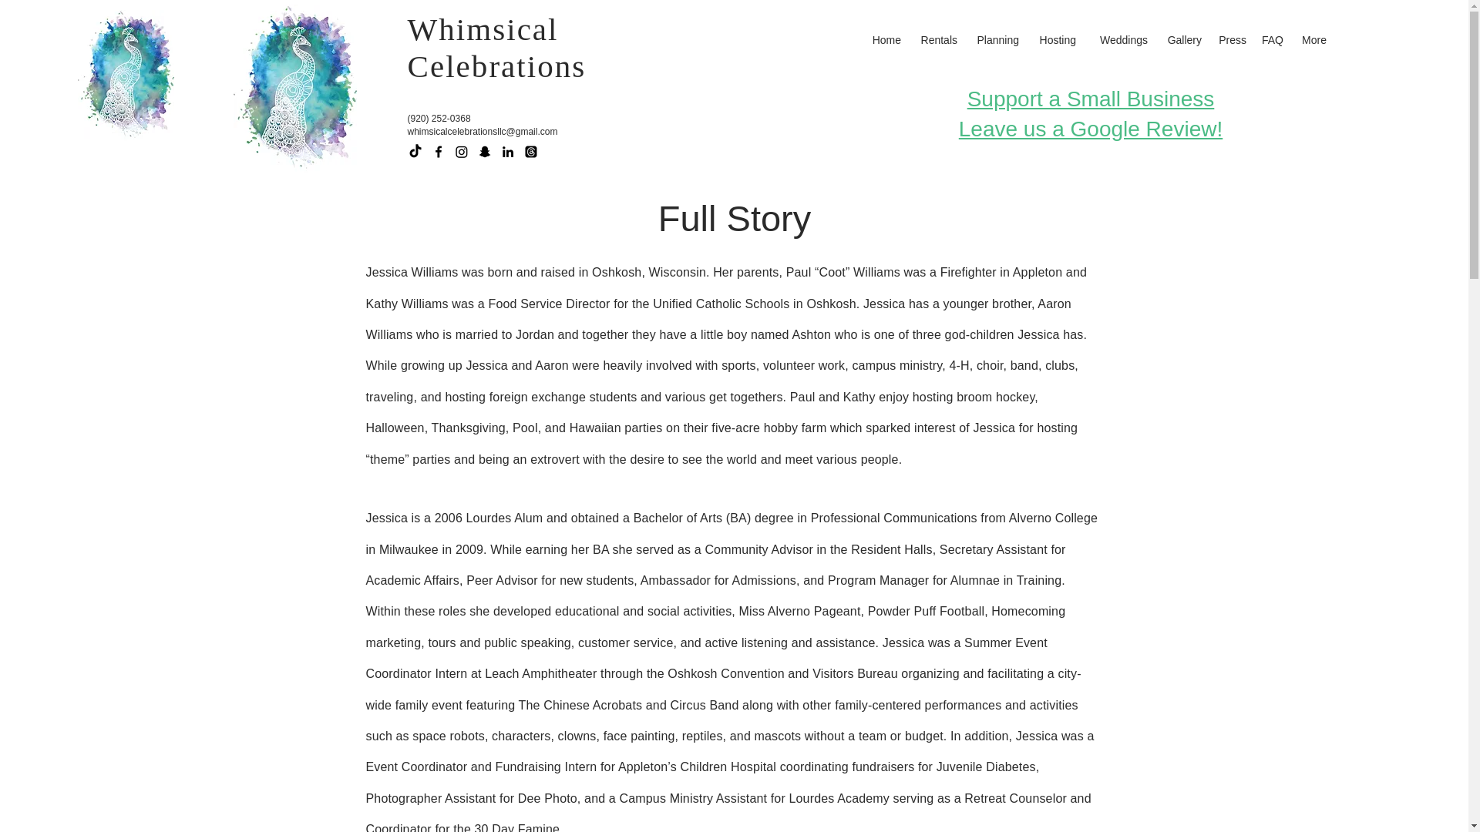 The image size is (1480, 832). I want to click on Rentals, so click(936, 39).